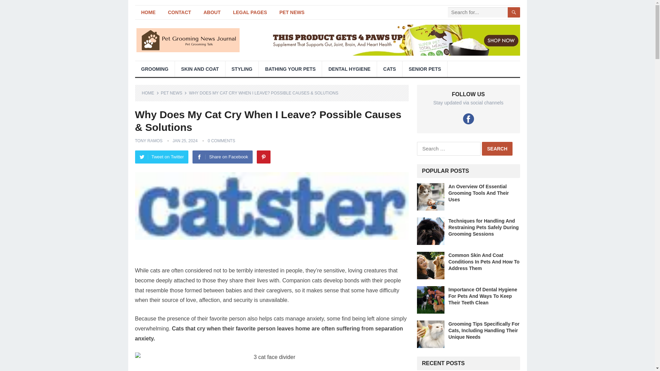 This screenshot has height=371, width=660. Describe the element at coordinates (349, 69) in the screenshot. I see `DENTAL HYGIENE` at that location.